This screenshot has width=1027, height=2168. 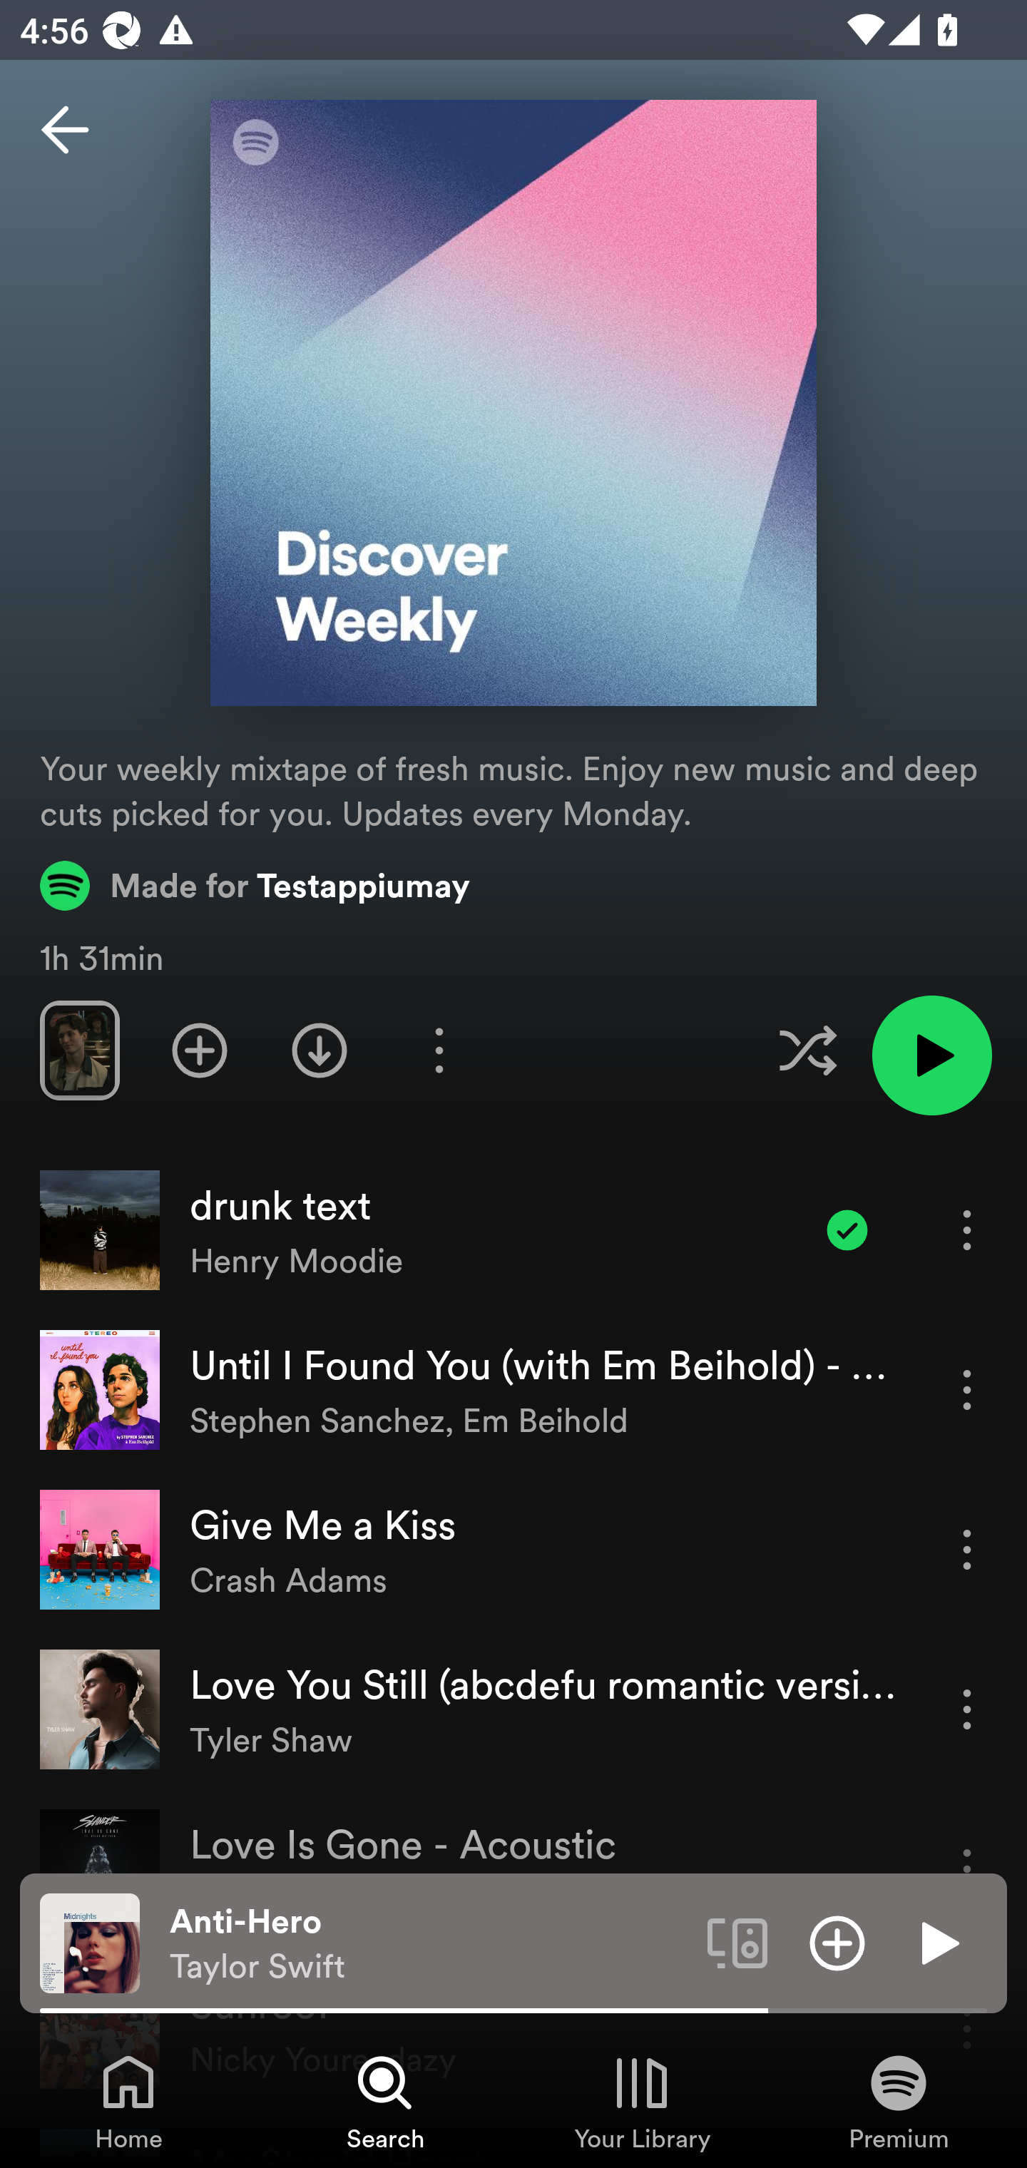 What do you see at coordinates (737, 1942) in the screenshot?
I see `Connect to a device. Opens the devices menu` at bounding box center [737, 1942].